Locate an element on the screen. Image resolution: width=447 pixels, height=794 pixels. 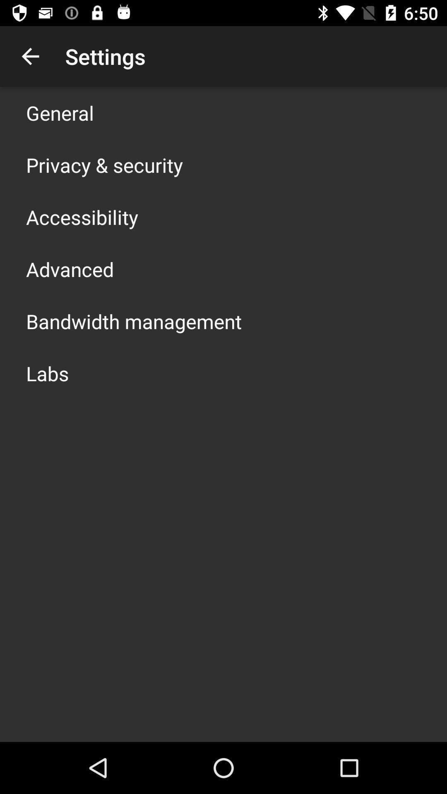
click the item above general item is located at coordinates (30, 56).